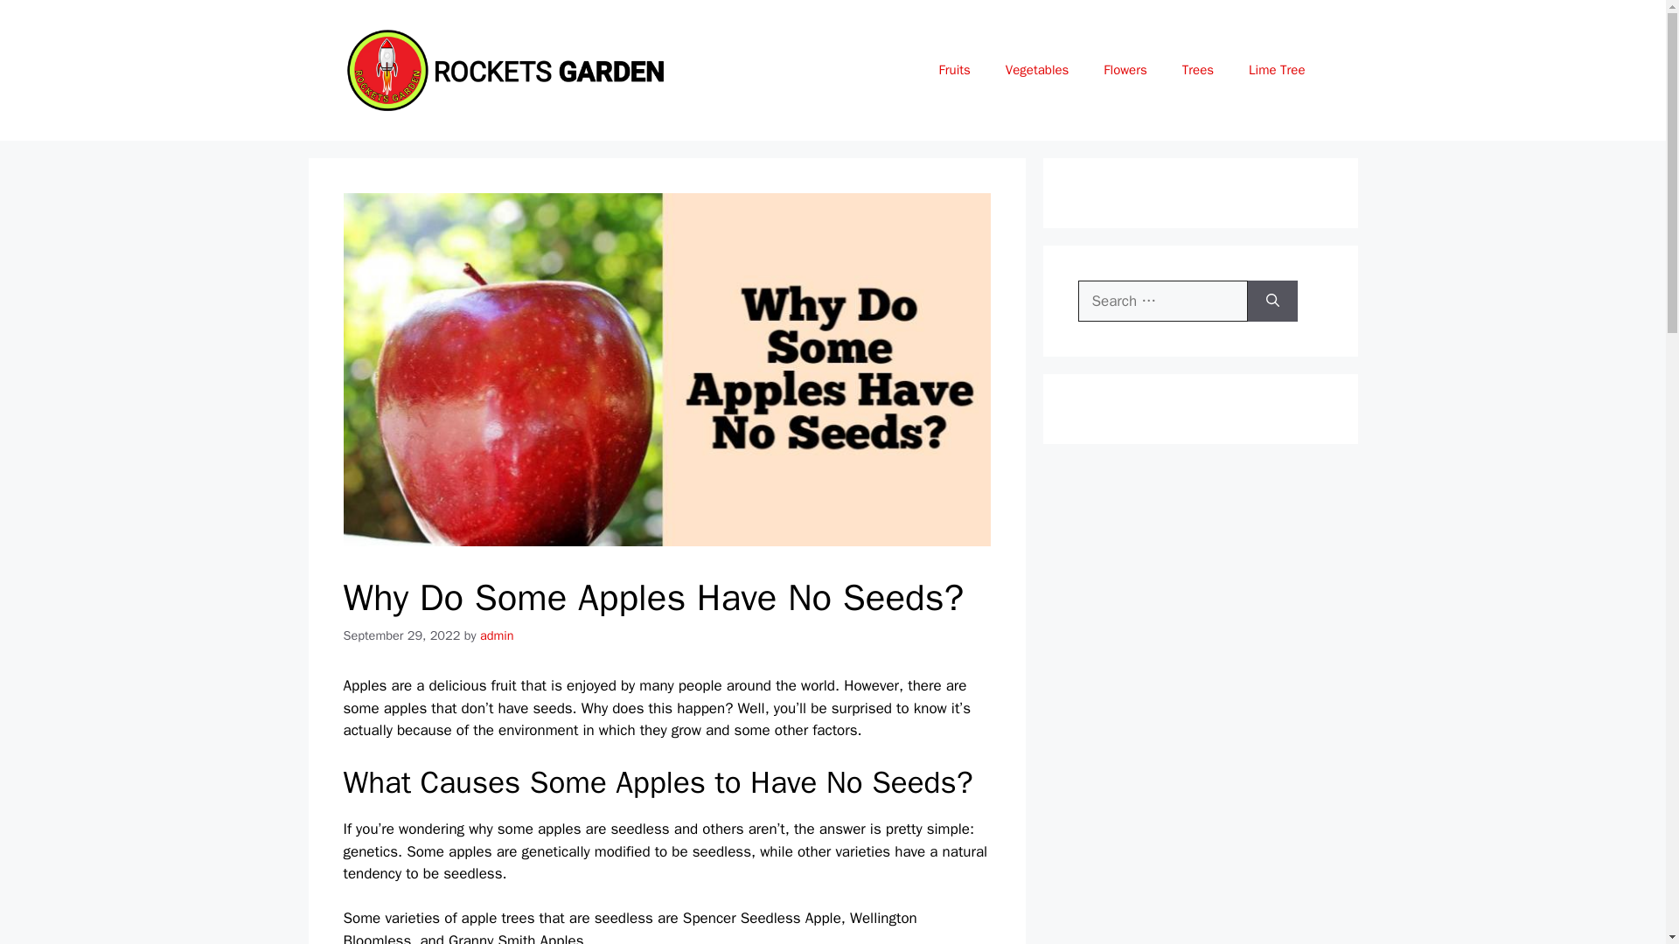 Image resolution: width=1679 pixels, height=944 pixels. What do you see at coordinates (497, 635) in the screenshot?
I see `admin` at bounding box center [497, 635].